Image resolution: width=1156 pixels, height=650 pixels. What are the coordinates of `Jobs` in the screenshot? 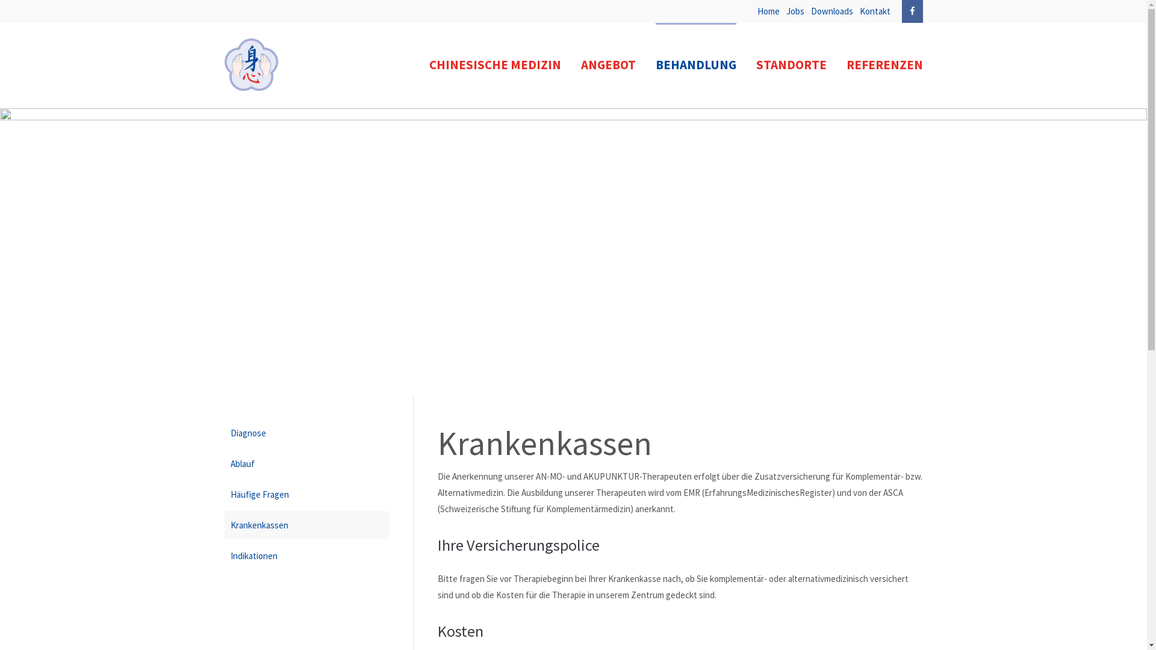 It's located at (795, 11).